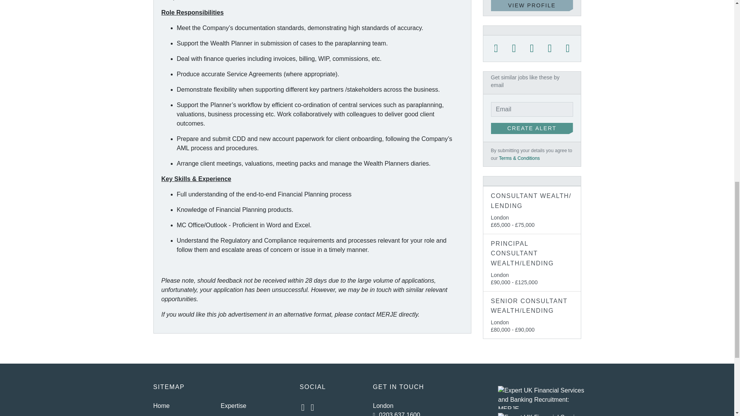 This screenshot has height=416, width=740. What do you see at coordinates (514, 49) in the screenshot?
I see `Facebook` at bounding box center [514, 49].